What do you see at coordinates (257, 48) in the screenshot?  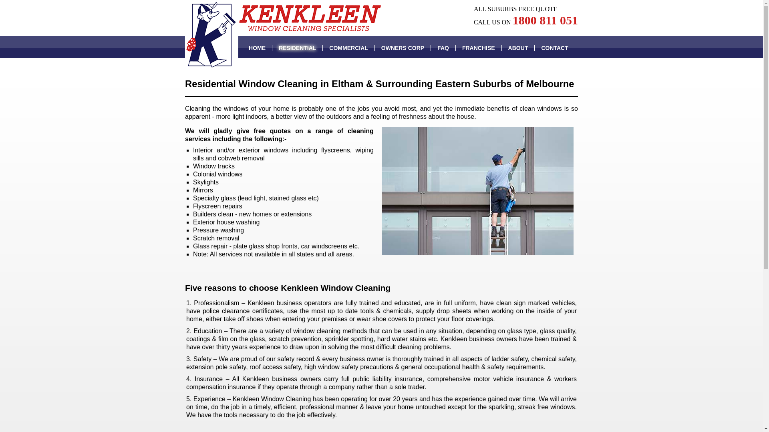 I see `HOME` at bounding box center [257, 48].